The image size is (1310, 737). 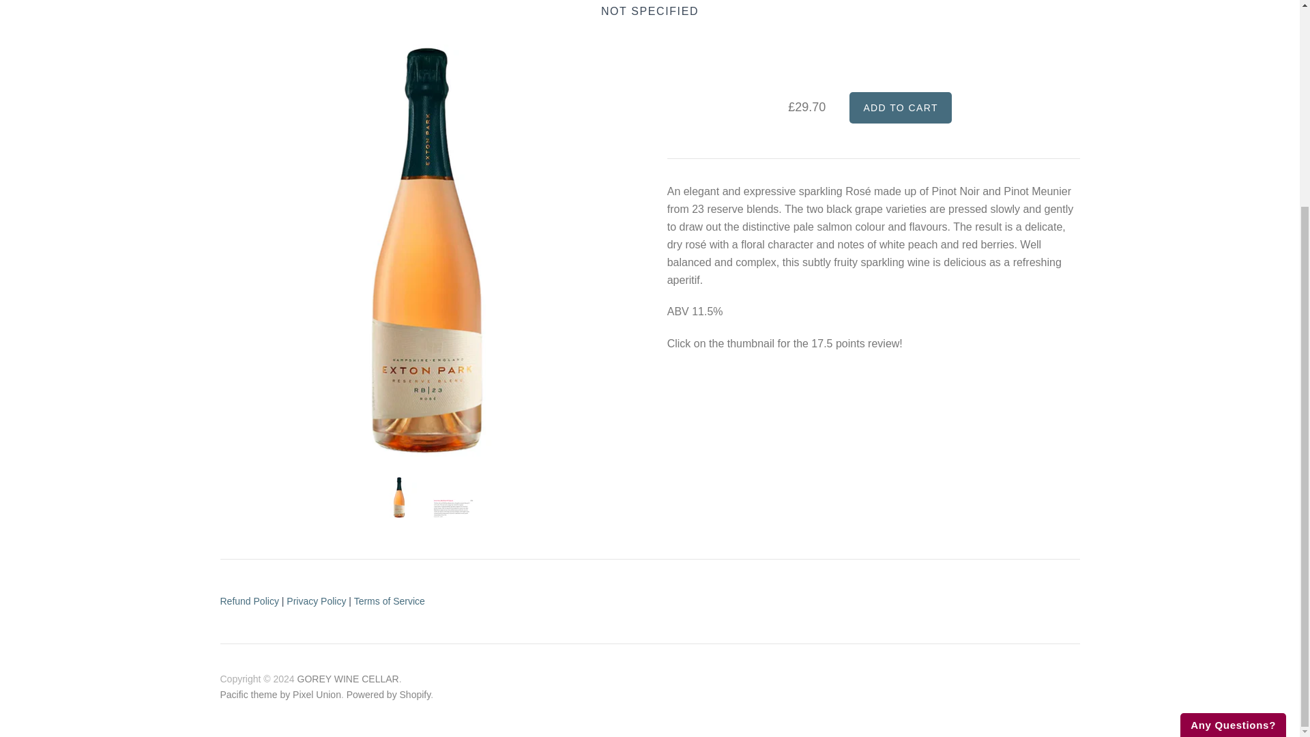 I want to click on NOT SPECIFIED, so click(x=650, y=11).